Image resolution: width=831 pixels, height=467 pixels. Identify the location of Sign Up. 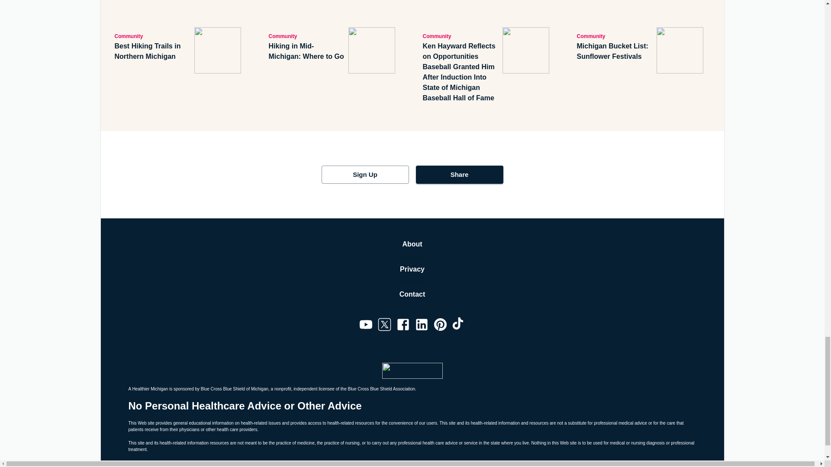
(364, 175).